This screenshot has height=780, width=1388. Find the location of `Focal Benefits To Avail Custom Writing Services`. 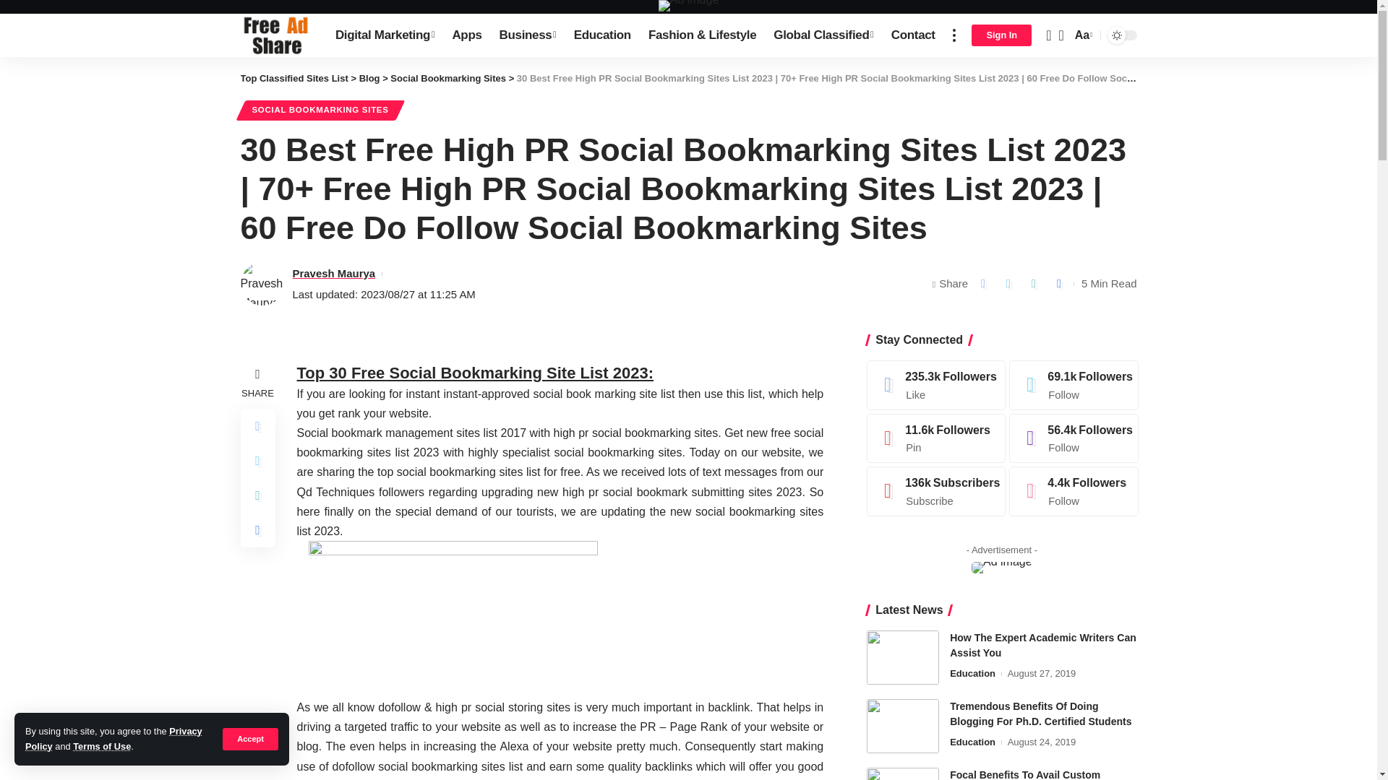

Focal Benefits To Avail Custom Writing Services is located at coordinates (902, 773).